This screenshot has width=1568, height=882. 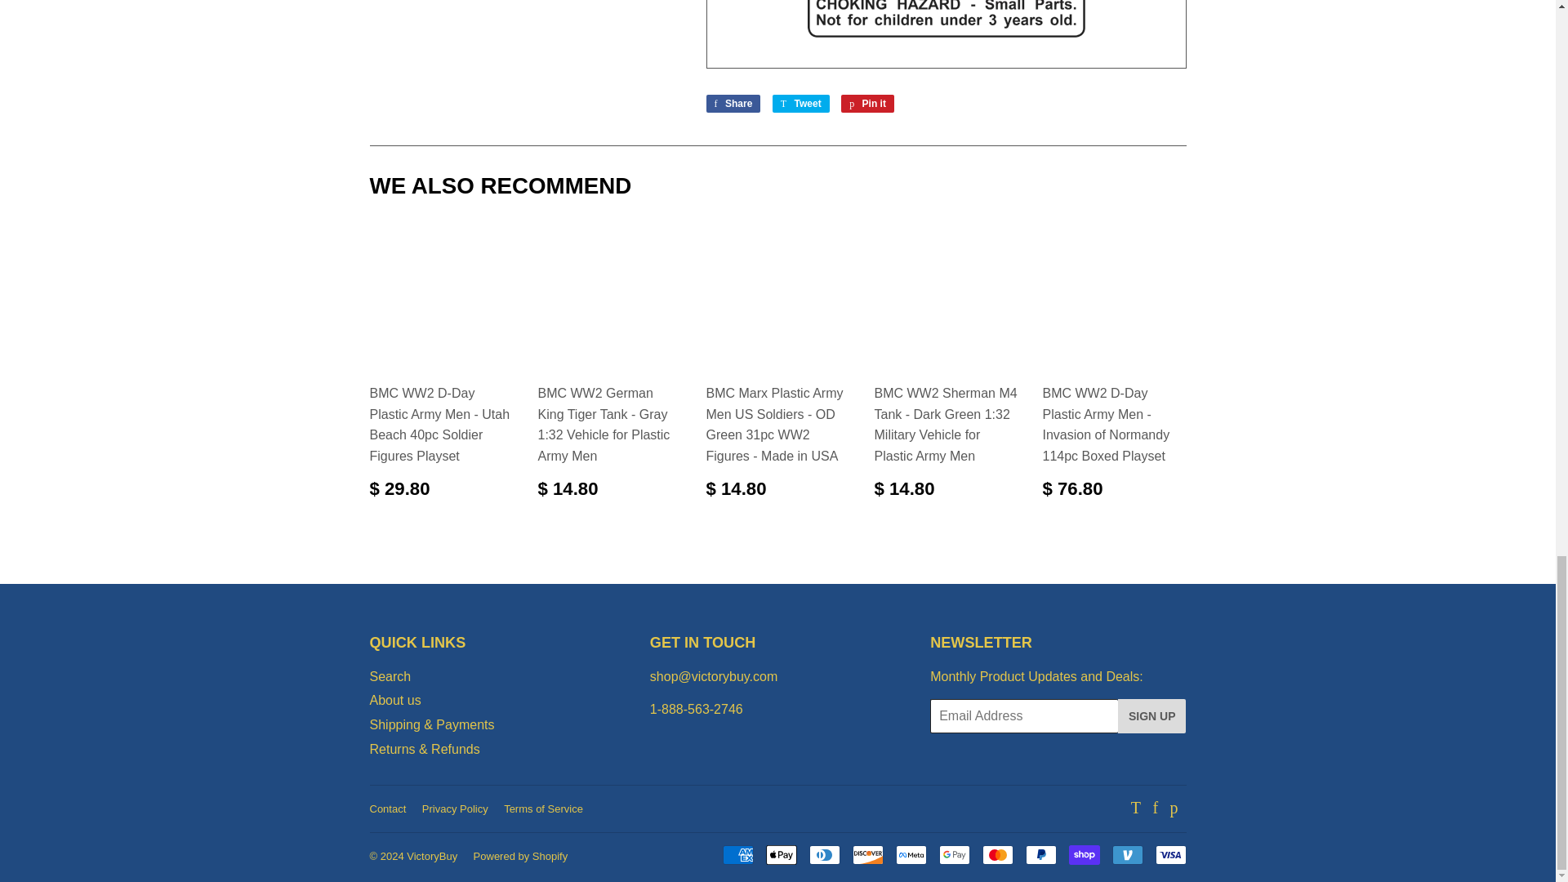 I want to click on Google Pay, so click(x=955, y=854).